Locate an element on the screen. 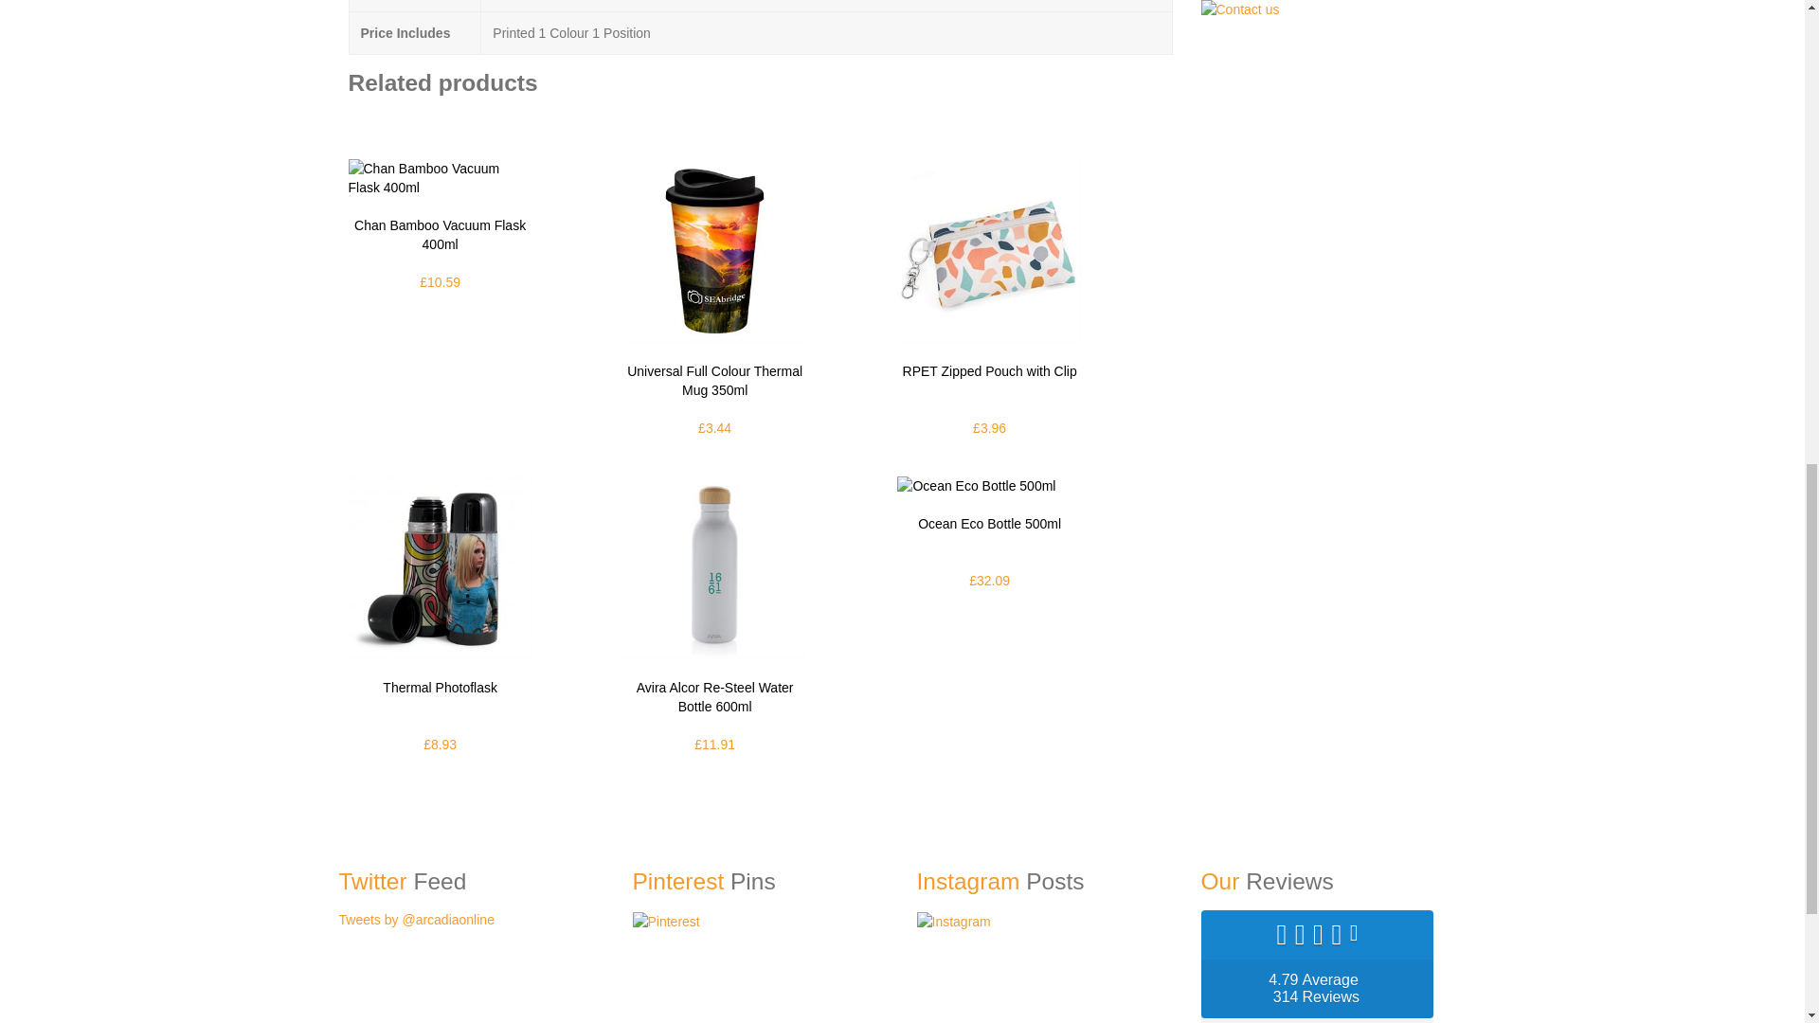 The image size is (1819, 1023). Thermal Photoflask is located at coordinates (441, 566).